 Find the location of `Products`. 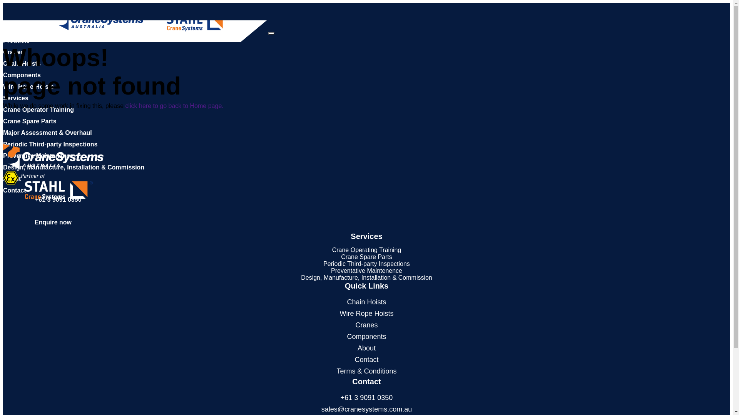

Products is located at coordinates (16, 41).